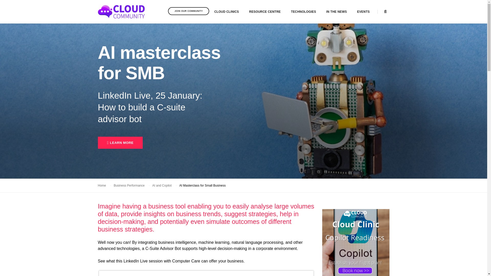 This screenshot has height=276, width=491. Describe the element at coordinates (304, 12) in the screenshot. I see `TECHNOLOGIES` at that location.